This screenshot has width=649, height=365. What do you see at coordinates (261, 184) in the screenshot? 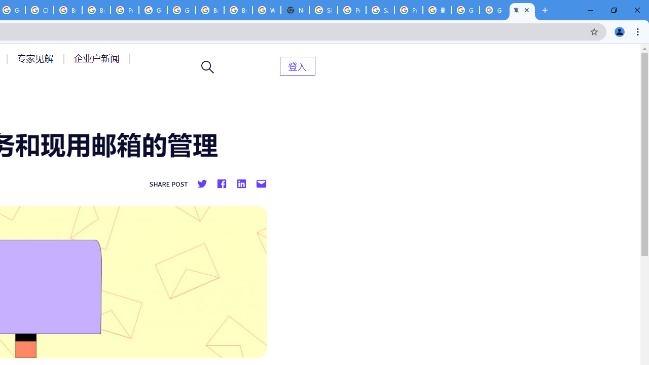
I see `Share by mail` at bounding box center [261, 184].